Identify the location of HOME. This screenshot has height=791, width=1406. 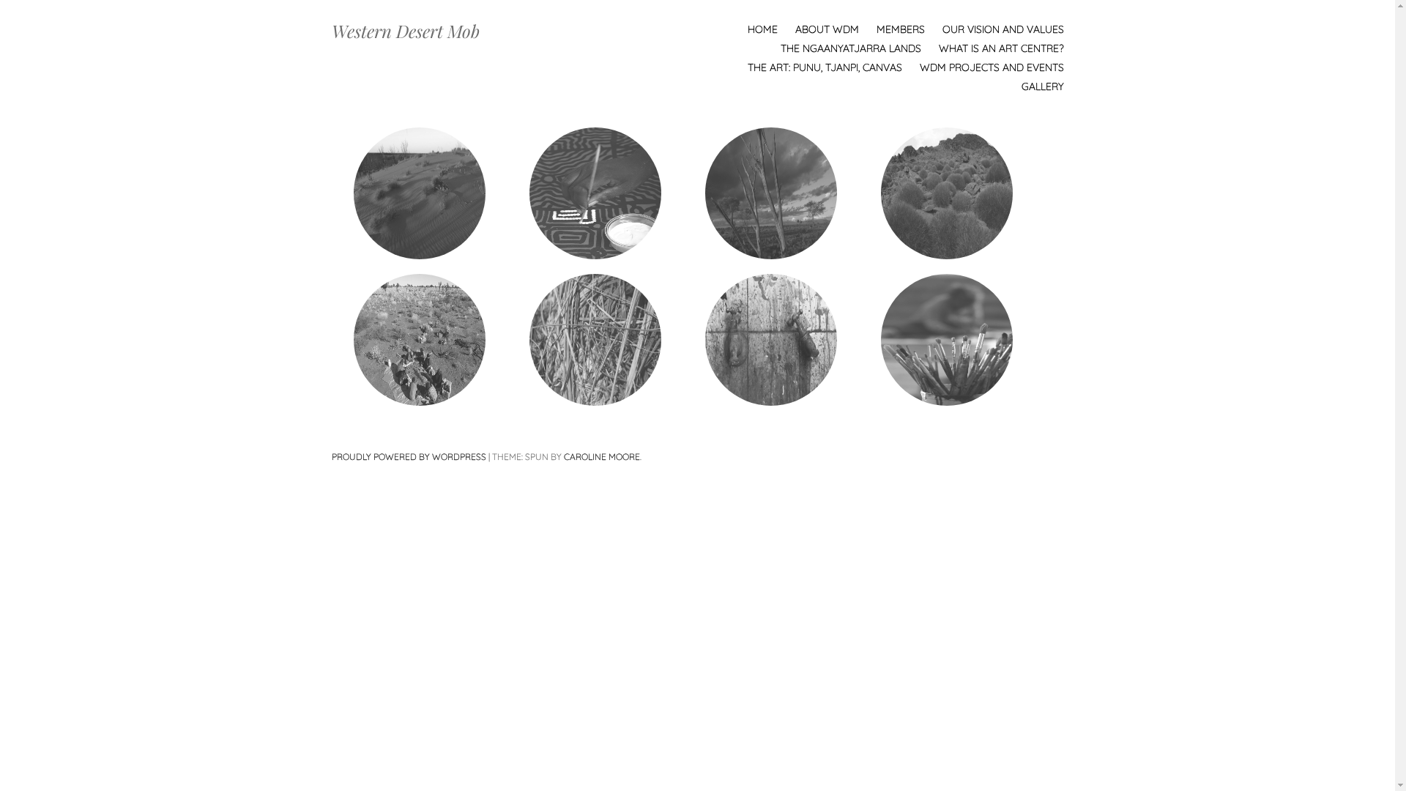
(762, 29).